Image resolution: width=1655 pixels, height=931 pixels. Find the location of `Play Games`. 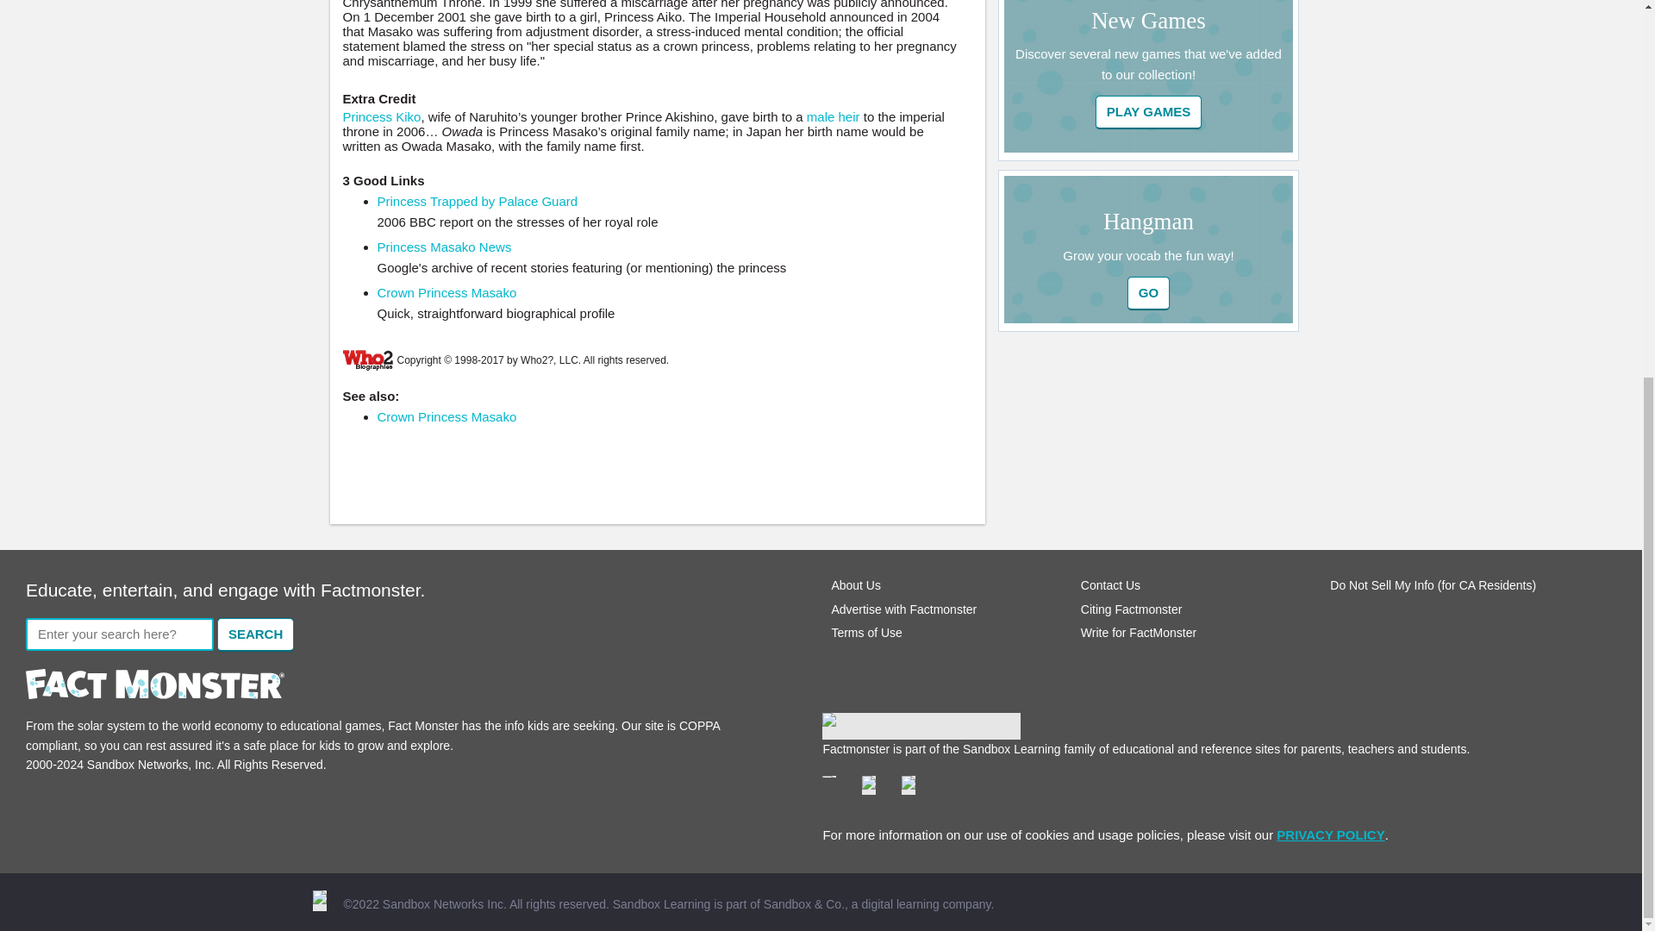

Play Games is located at coordinates (1149, 112).